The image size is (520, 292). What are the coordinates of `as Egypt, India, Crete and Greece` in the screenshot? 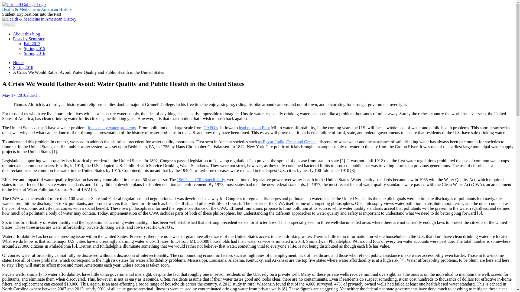 It's located at (287, 142).